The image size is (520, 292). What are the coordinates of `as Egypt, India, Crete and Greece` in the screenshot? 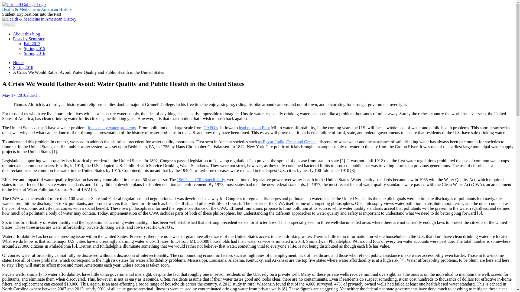 It's located at (287, 142).